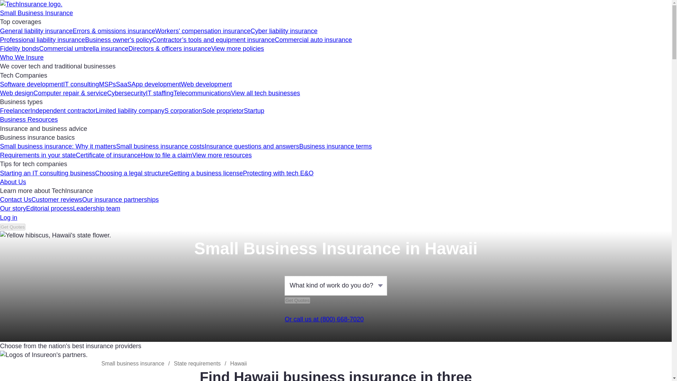 Image resolution: width=677 pixels, height=381 pixels. I want to click on Who We Insure, so click(22, 57).